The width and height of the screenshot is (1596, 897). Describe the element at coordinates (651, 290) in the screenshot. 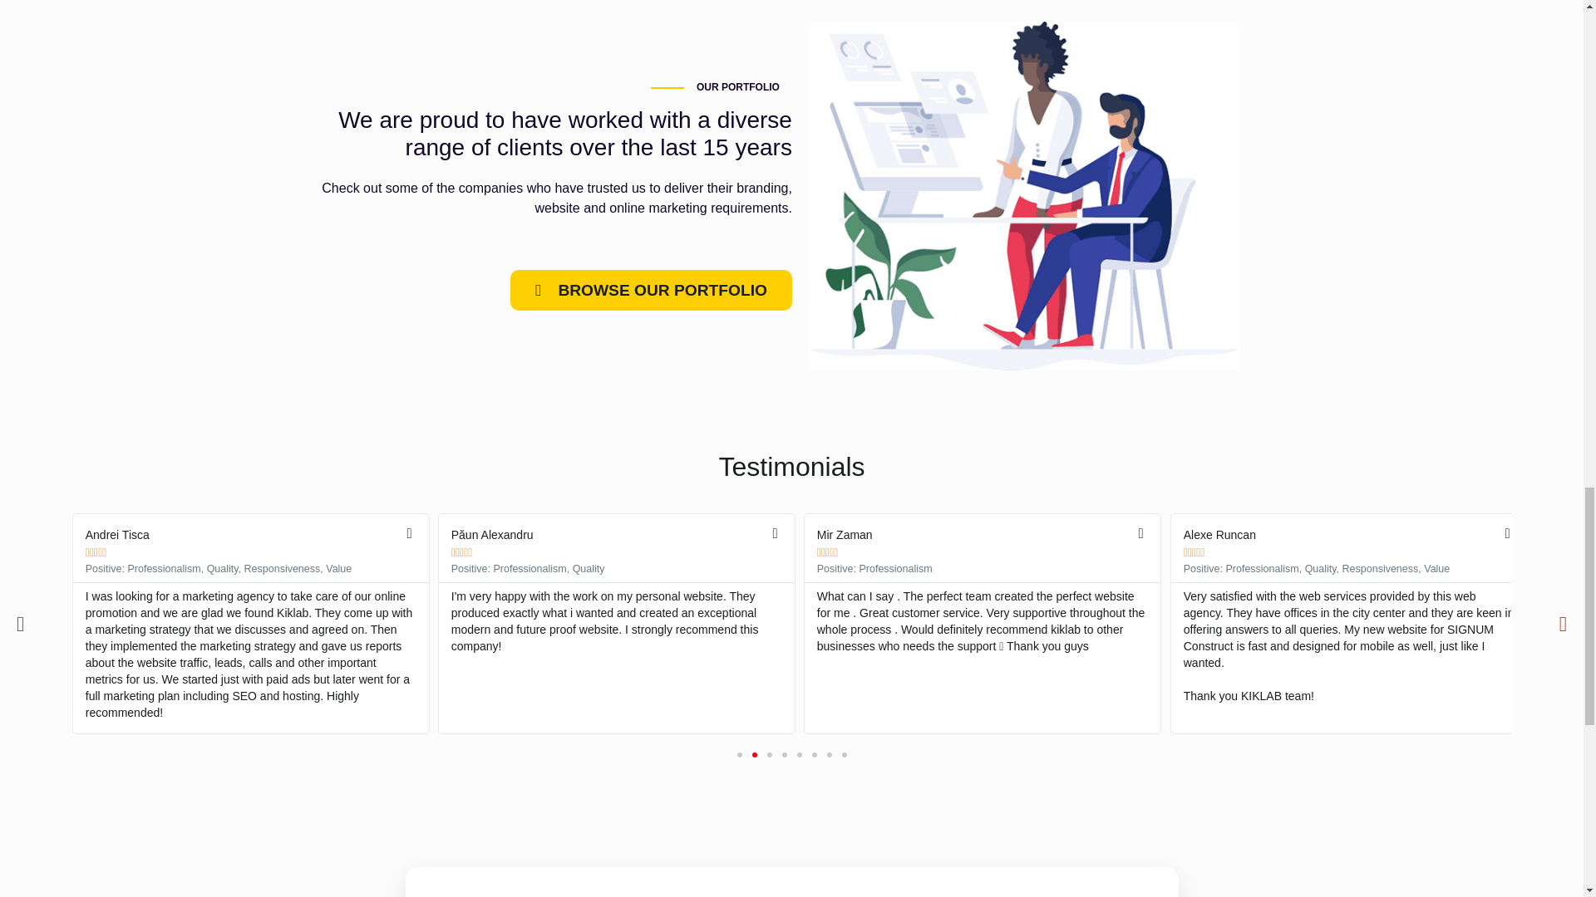

I see `BROWSE OUR PORTFOLIO` at that location.